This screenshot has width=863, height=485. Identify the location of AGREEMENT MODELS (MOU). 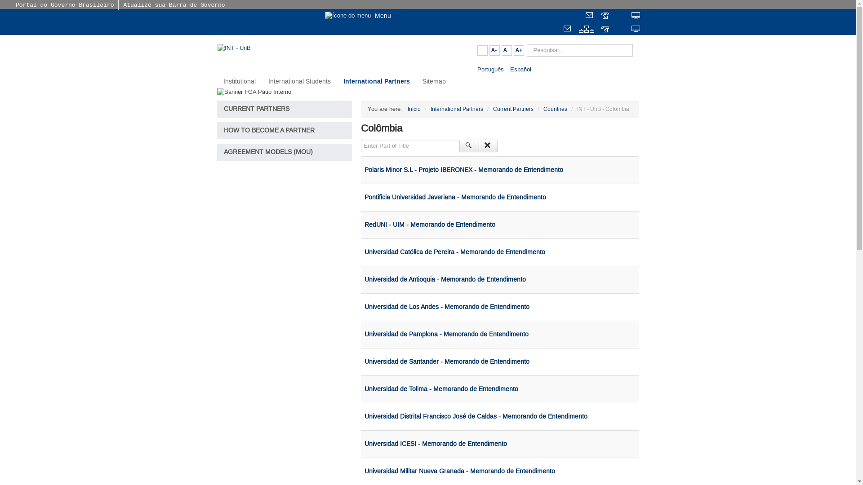
(284, 152).